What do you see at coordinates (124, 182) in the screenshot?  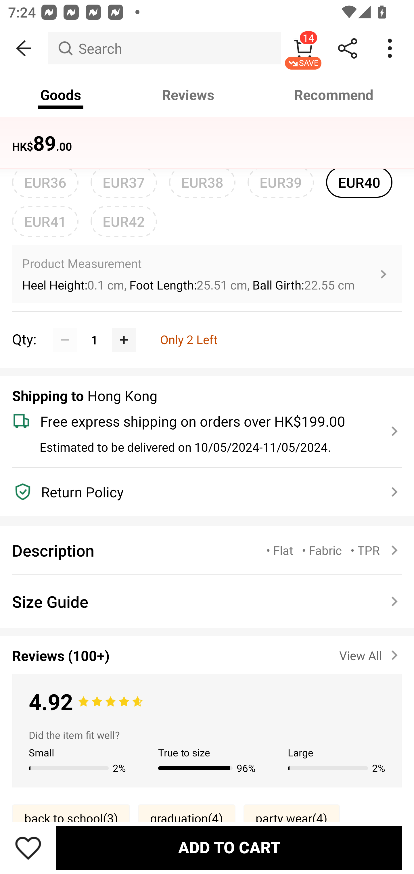 I see `EUR37 EUR39` at bounding box center [124, 182].